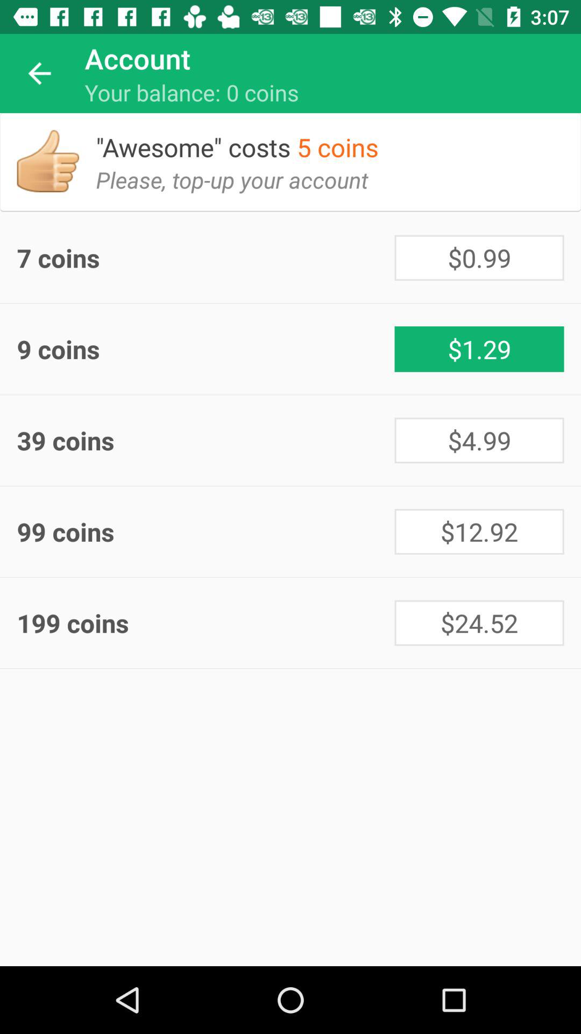  What do you see at coordinates (48, 161) in the screenshot?
I see `click the item to the left of the awesome costs 5` at bounding box center [48, 161].